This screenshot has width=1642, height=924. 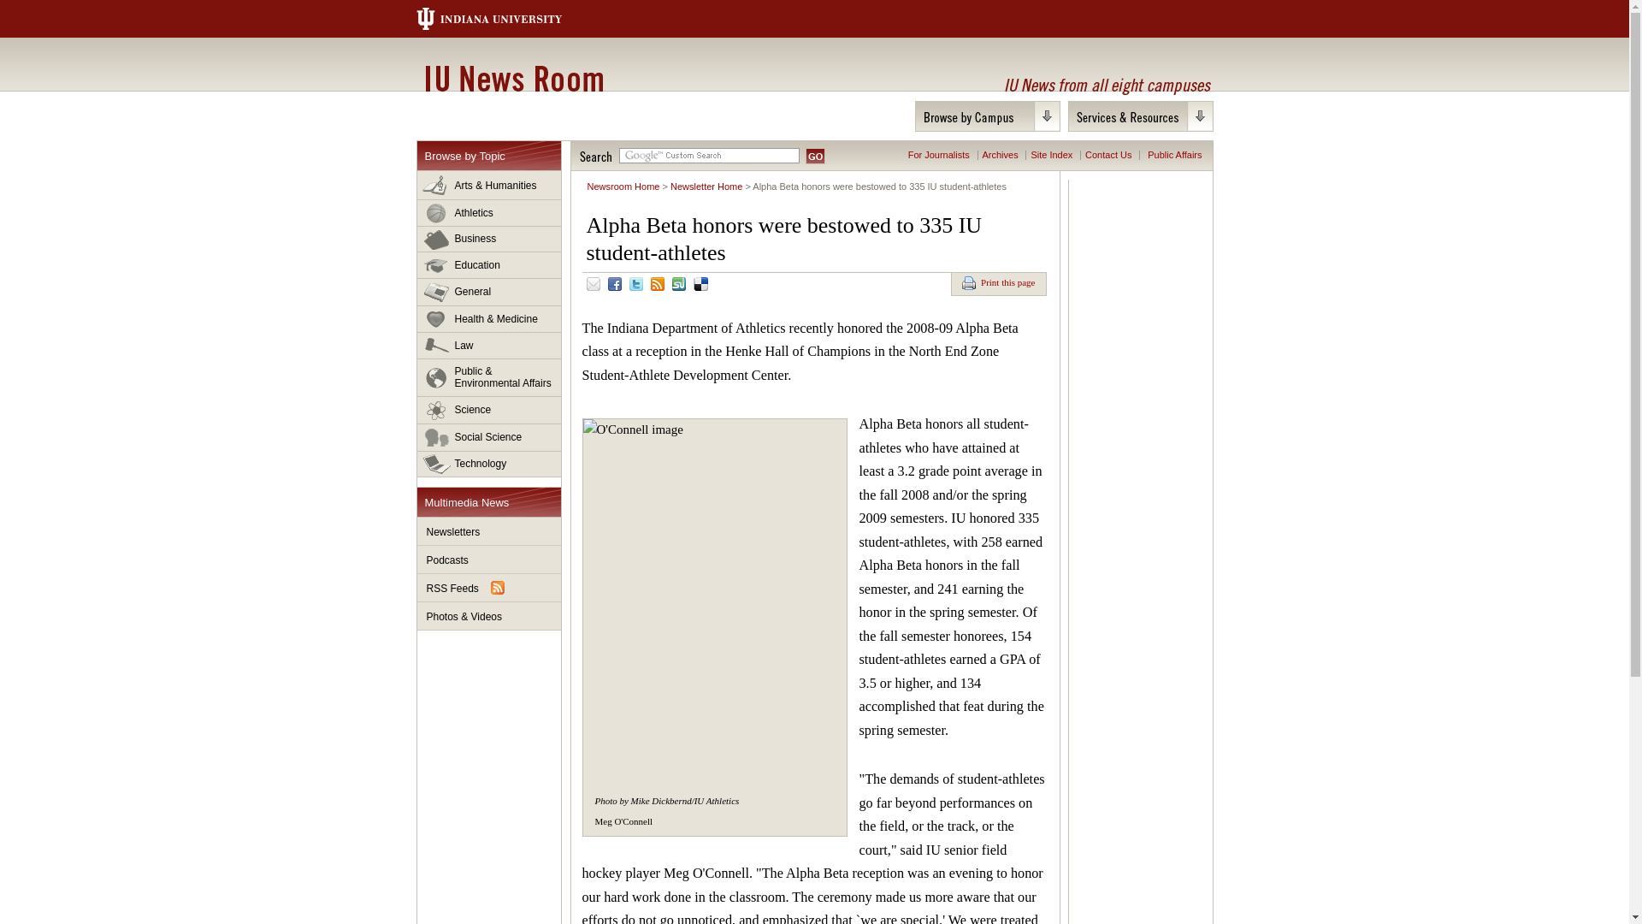 What do you see at coordinates (513, 78) in the screenshot?
I see `IU News Room` at bounding box center [513, 78].